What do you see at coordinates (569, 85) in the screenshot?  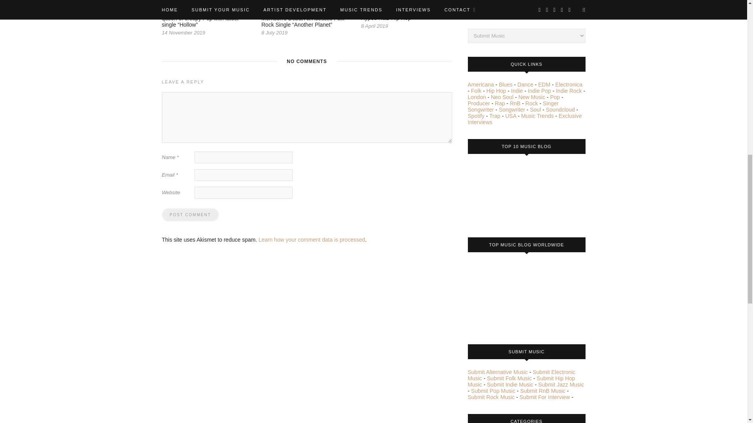 I see `Electronica` at bounding box center [569, 85].